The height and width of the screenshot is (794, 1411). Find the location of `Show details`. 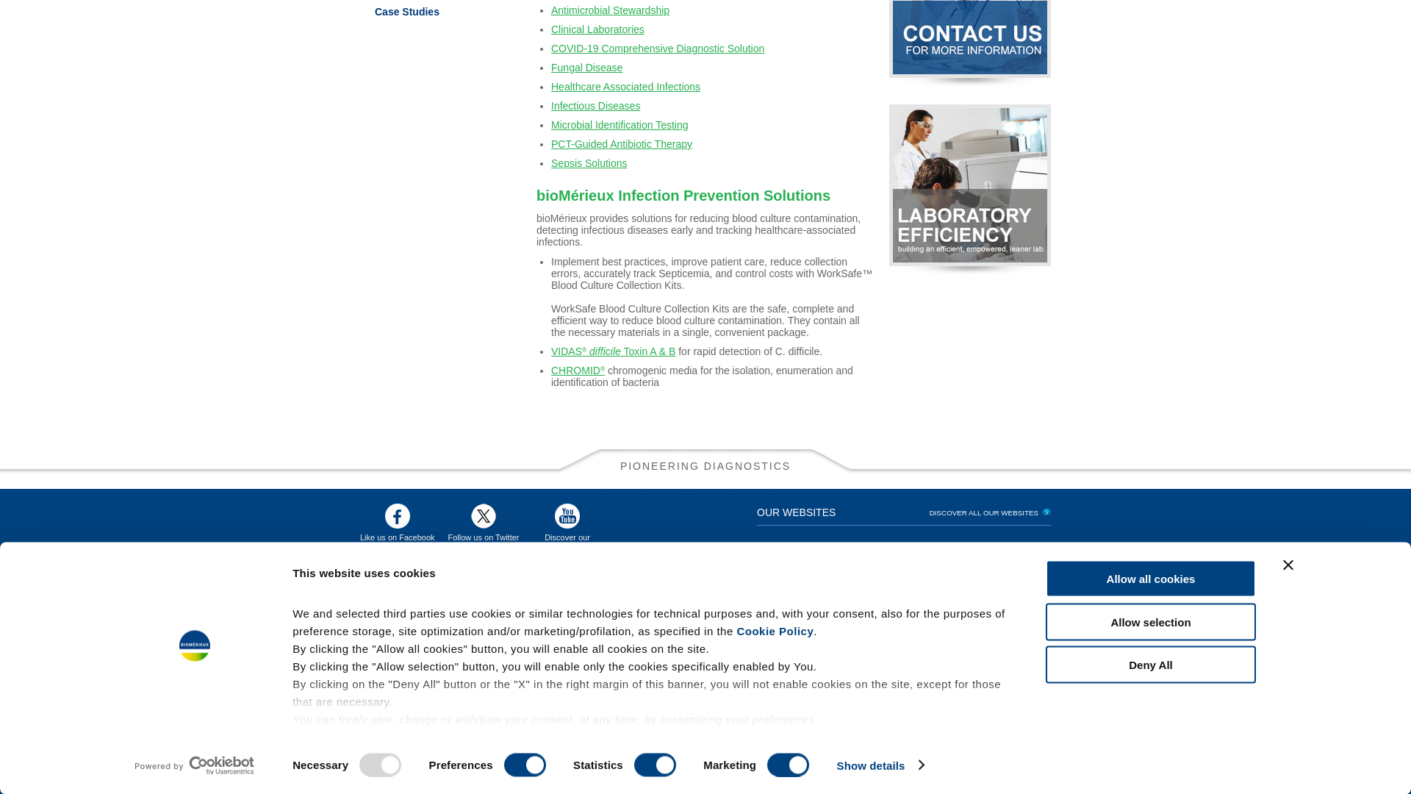

Show details is located at coordinates (880, 338).